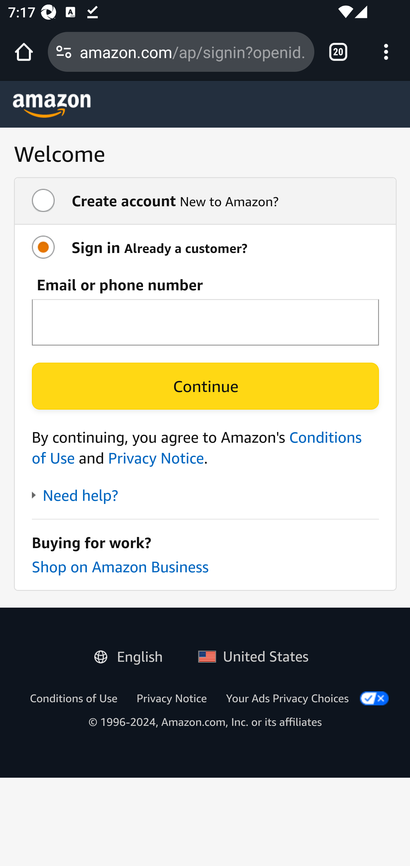 This screenshot has height=866, width=410. Describe the element at coordinates (24, 52) in the screenshot. I see `Open the home page` at that location.